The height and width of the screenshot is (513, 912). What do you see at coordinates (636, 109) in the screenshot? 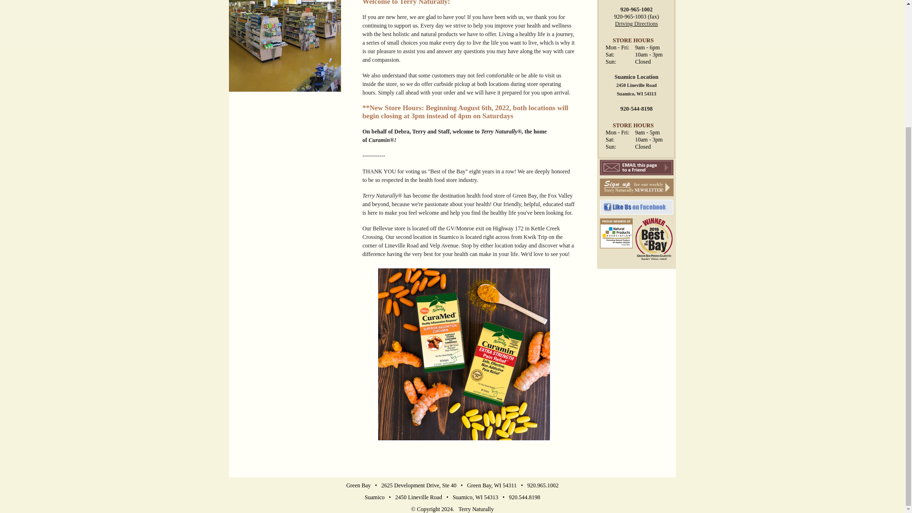
I see `920-544-8198` at bounding box center [636, 109].